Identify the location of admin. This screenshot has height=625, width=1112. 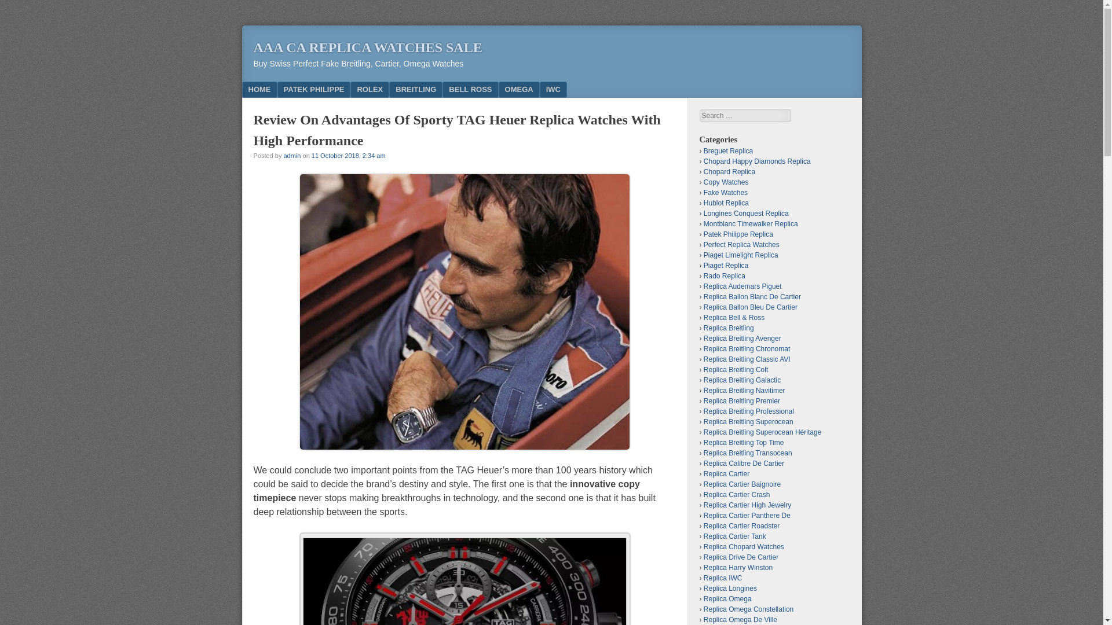
(292, 155).